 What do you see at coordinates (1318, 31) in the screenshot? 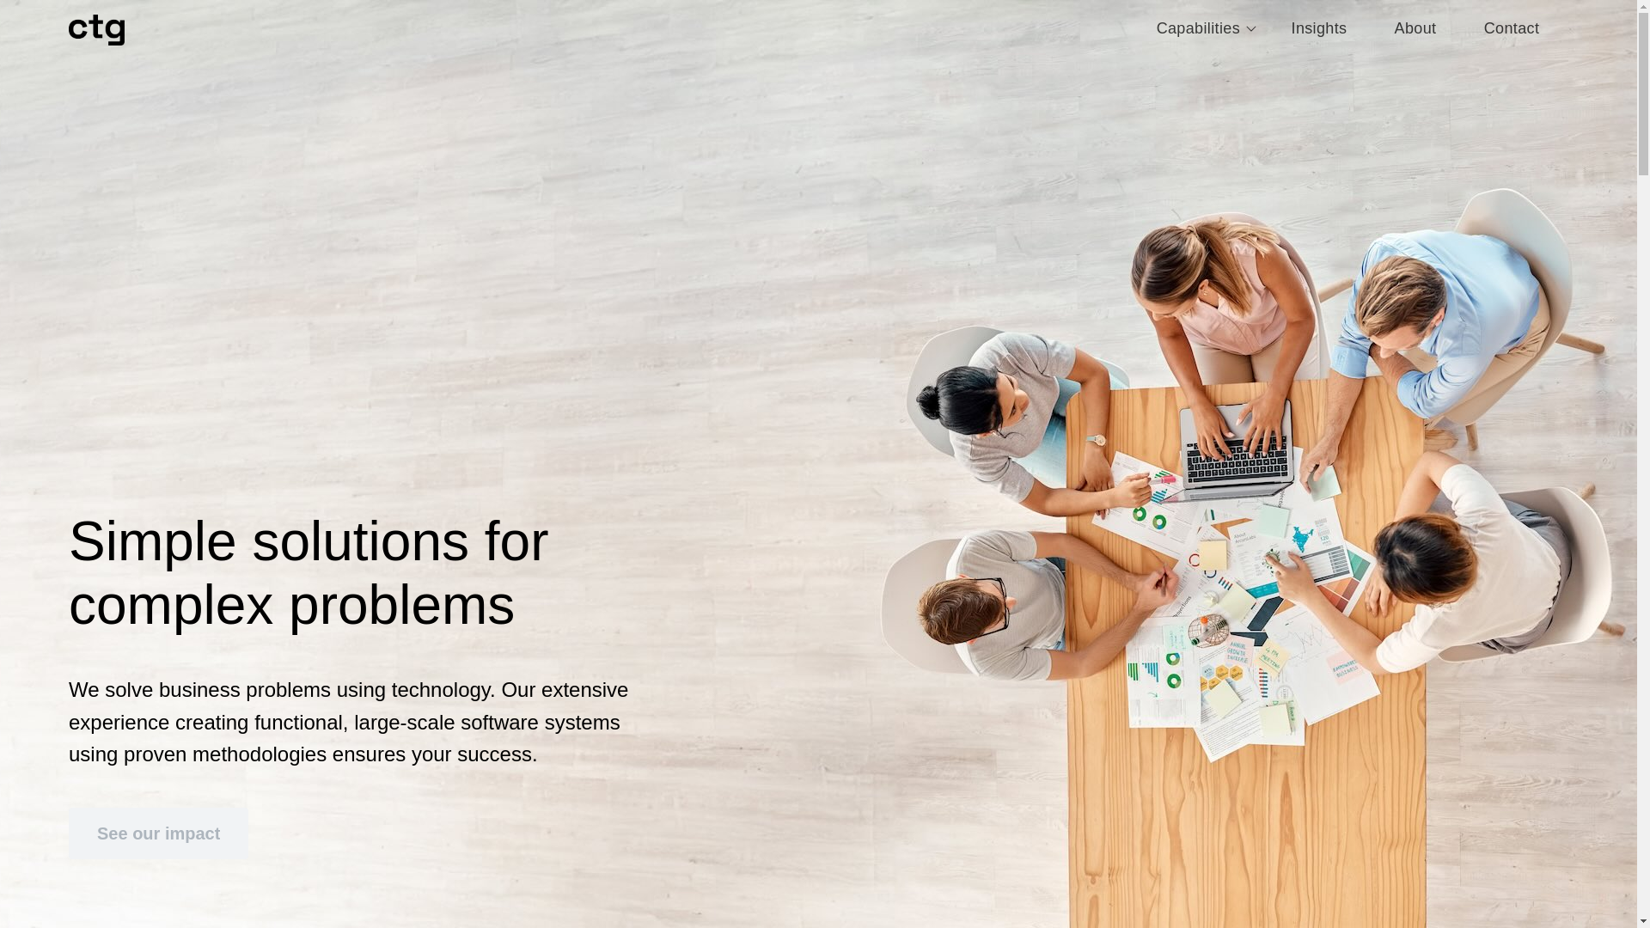
I see `Insights` at bounding box center [1318, 31].